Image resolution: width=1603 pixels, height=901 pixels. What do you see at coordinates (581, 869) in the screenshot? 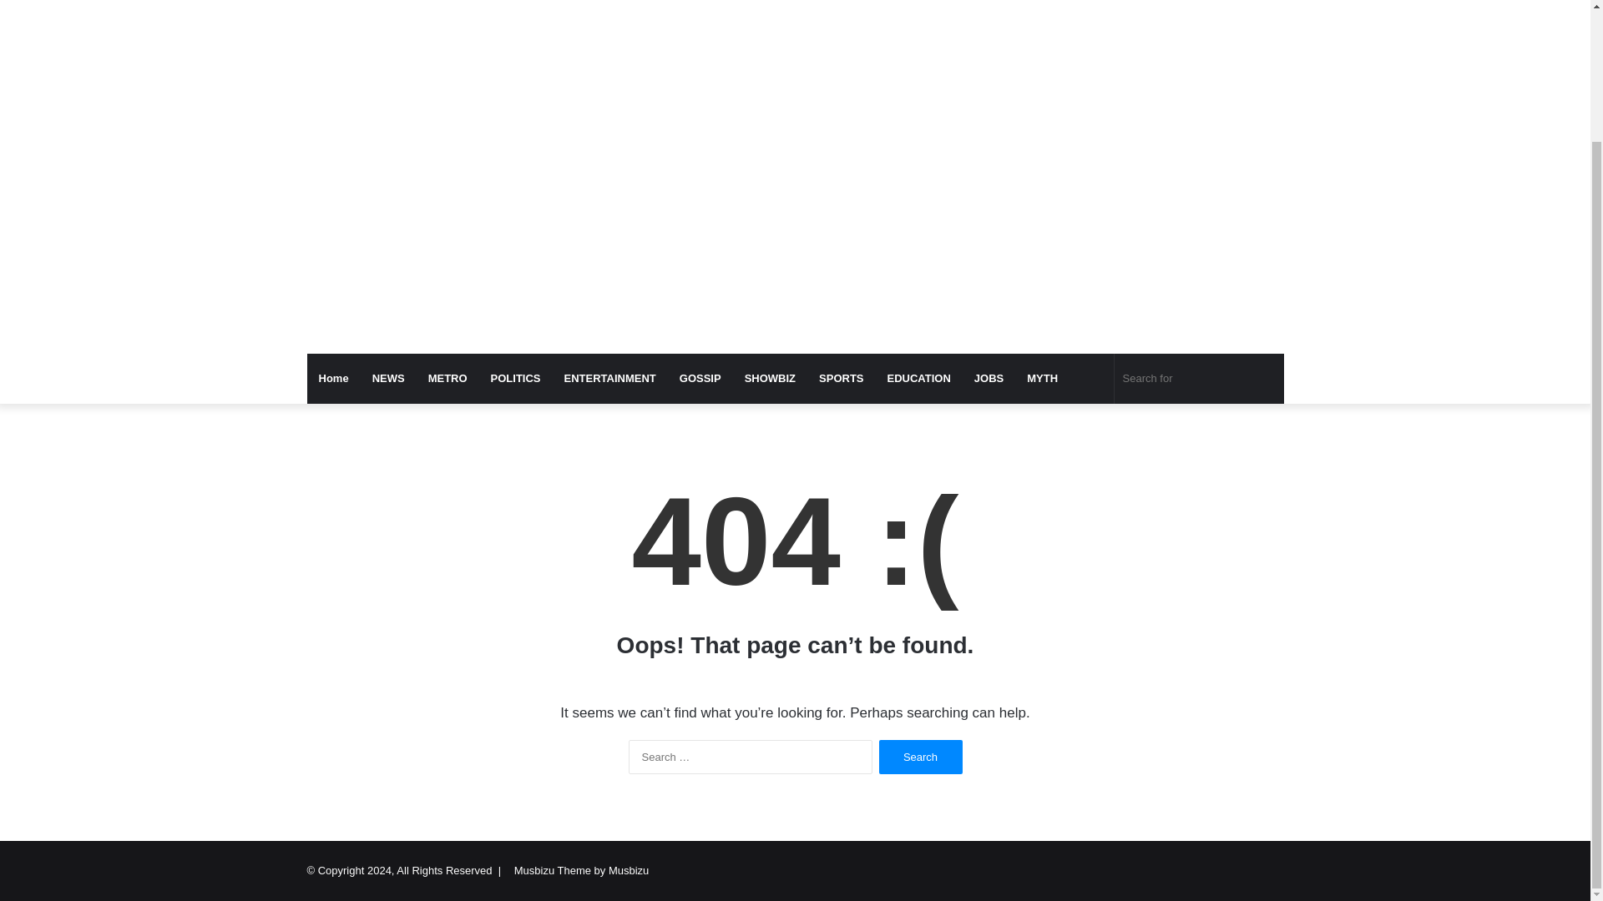
I see `Musbizu Theme by Musbizu` at bounding box center [581, 869].